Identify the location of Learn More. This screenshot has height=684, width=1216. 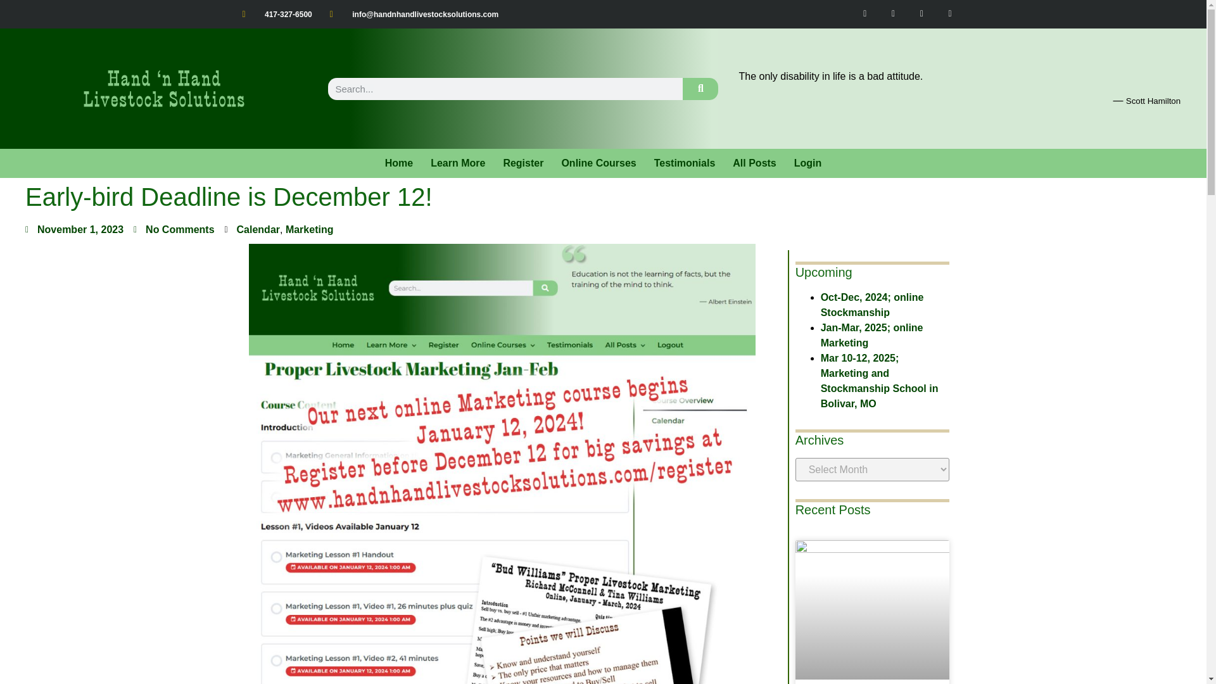
(457, 163).